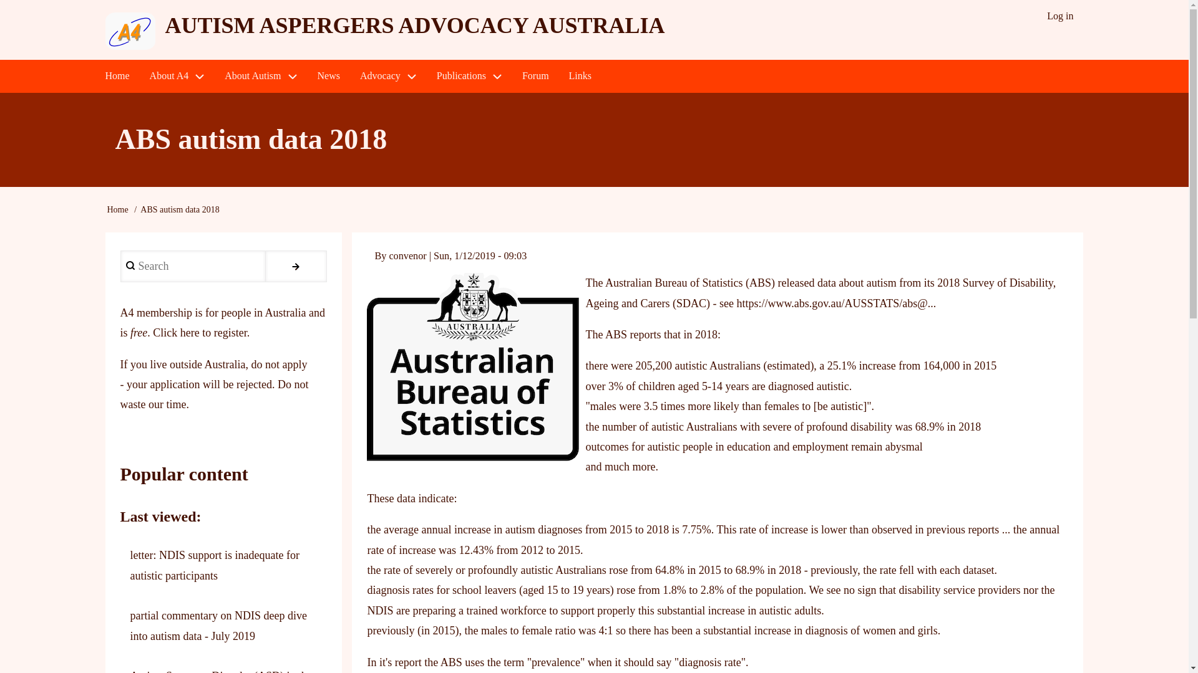 The height and width of the screenshot is (673, 1198). Describe the element at coordinates (329, 76) in the screenshot. I see `News` at that location.